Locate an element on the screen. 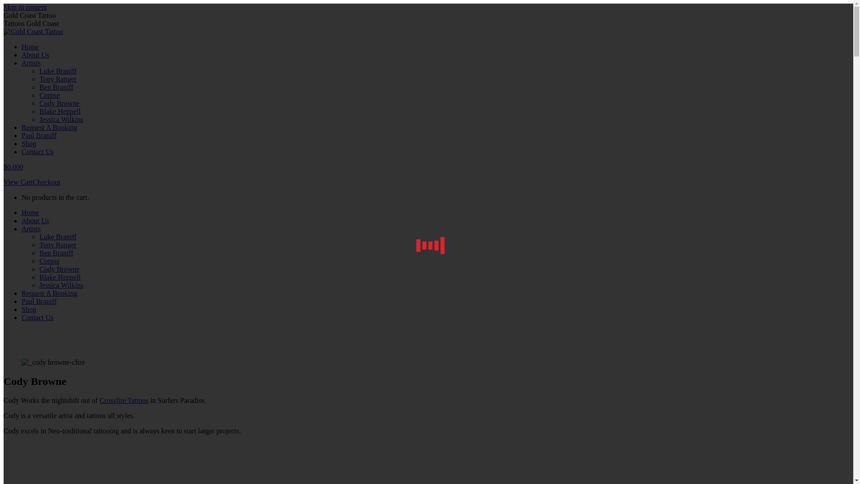 The height and width of the screenshot is (484, 860). Cody Browne is located at coordinates (59, 269).